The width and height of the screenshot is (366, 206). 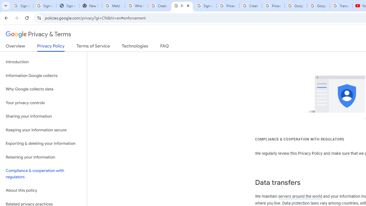 What do you see at coordinates (43, 191) in the screenshot?
I see `About this policy` at bounding box center [43, 191].